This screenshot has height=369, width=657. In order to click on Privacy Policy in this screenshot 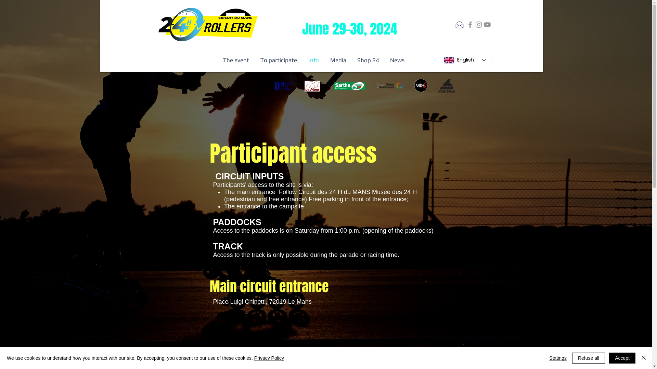, I will do `click(269, 358)`.